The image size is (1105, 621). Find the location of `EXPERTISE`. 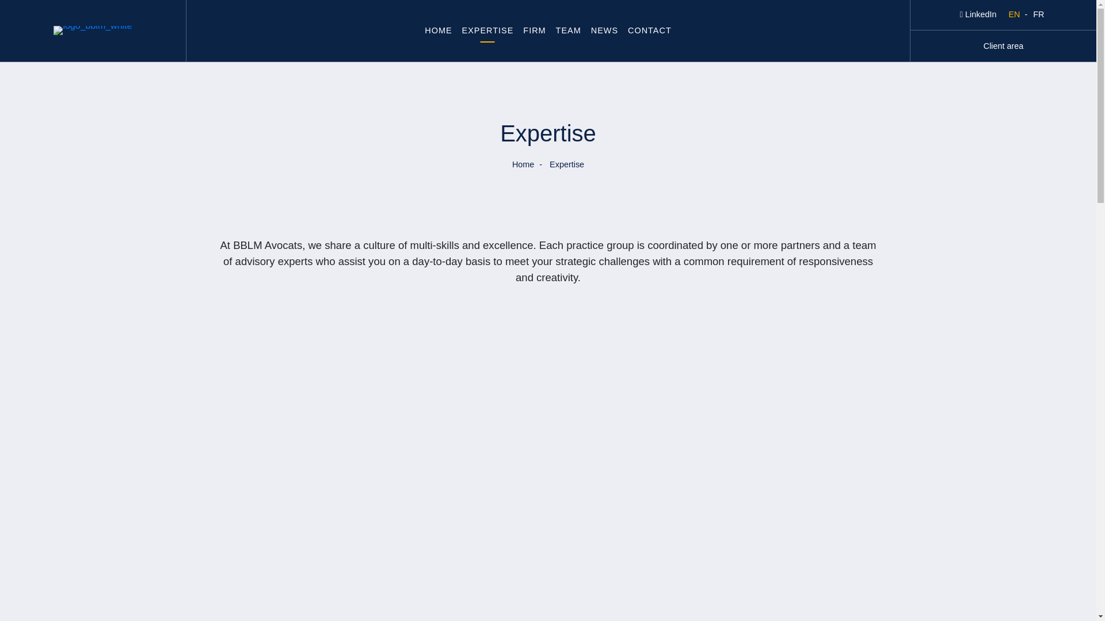

EXPERTISE is located at coordinates (487, 30).